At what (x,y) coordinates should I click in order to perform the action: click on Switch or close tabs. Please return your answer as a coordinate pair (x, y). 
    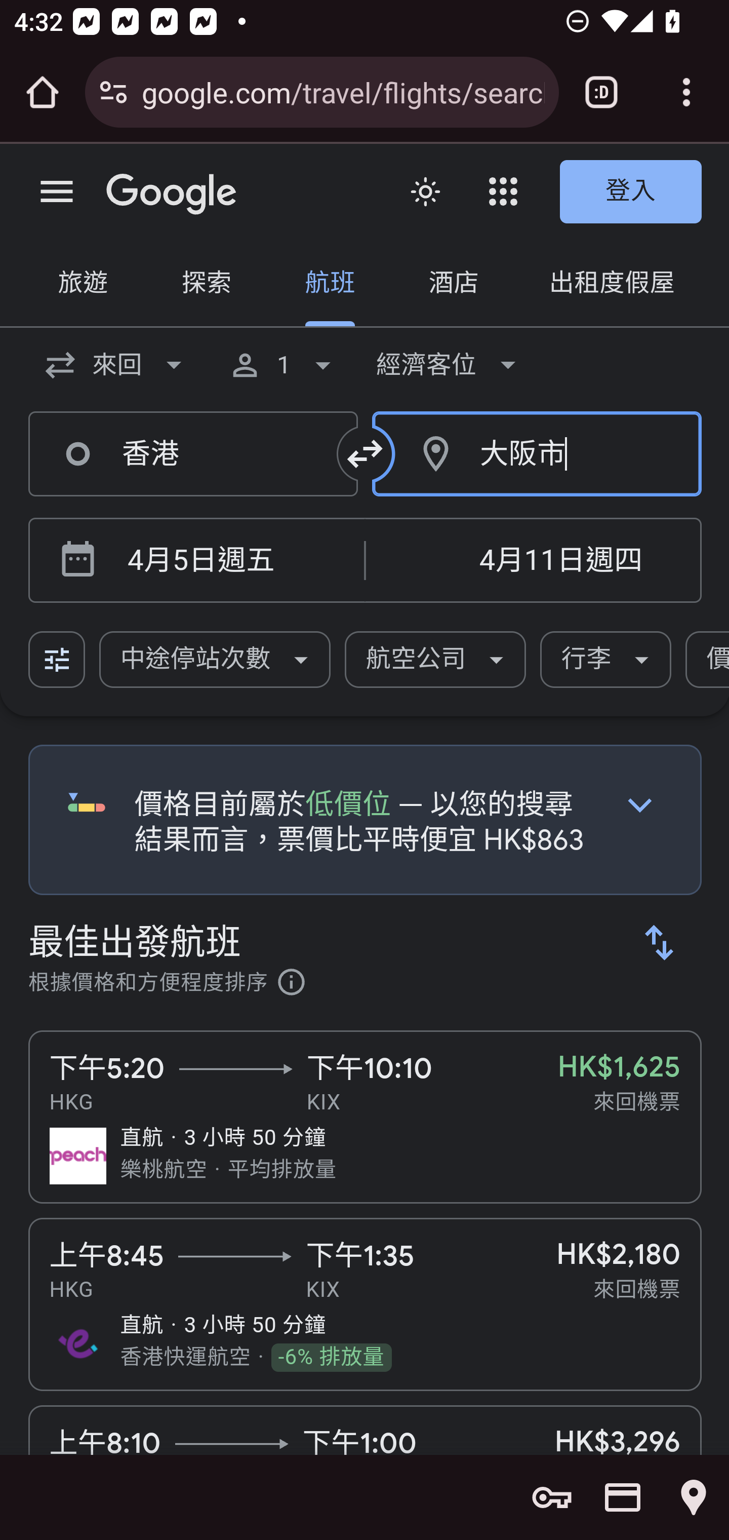
    Looking at the image, I should click on (601, 92).